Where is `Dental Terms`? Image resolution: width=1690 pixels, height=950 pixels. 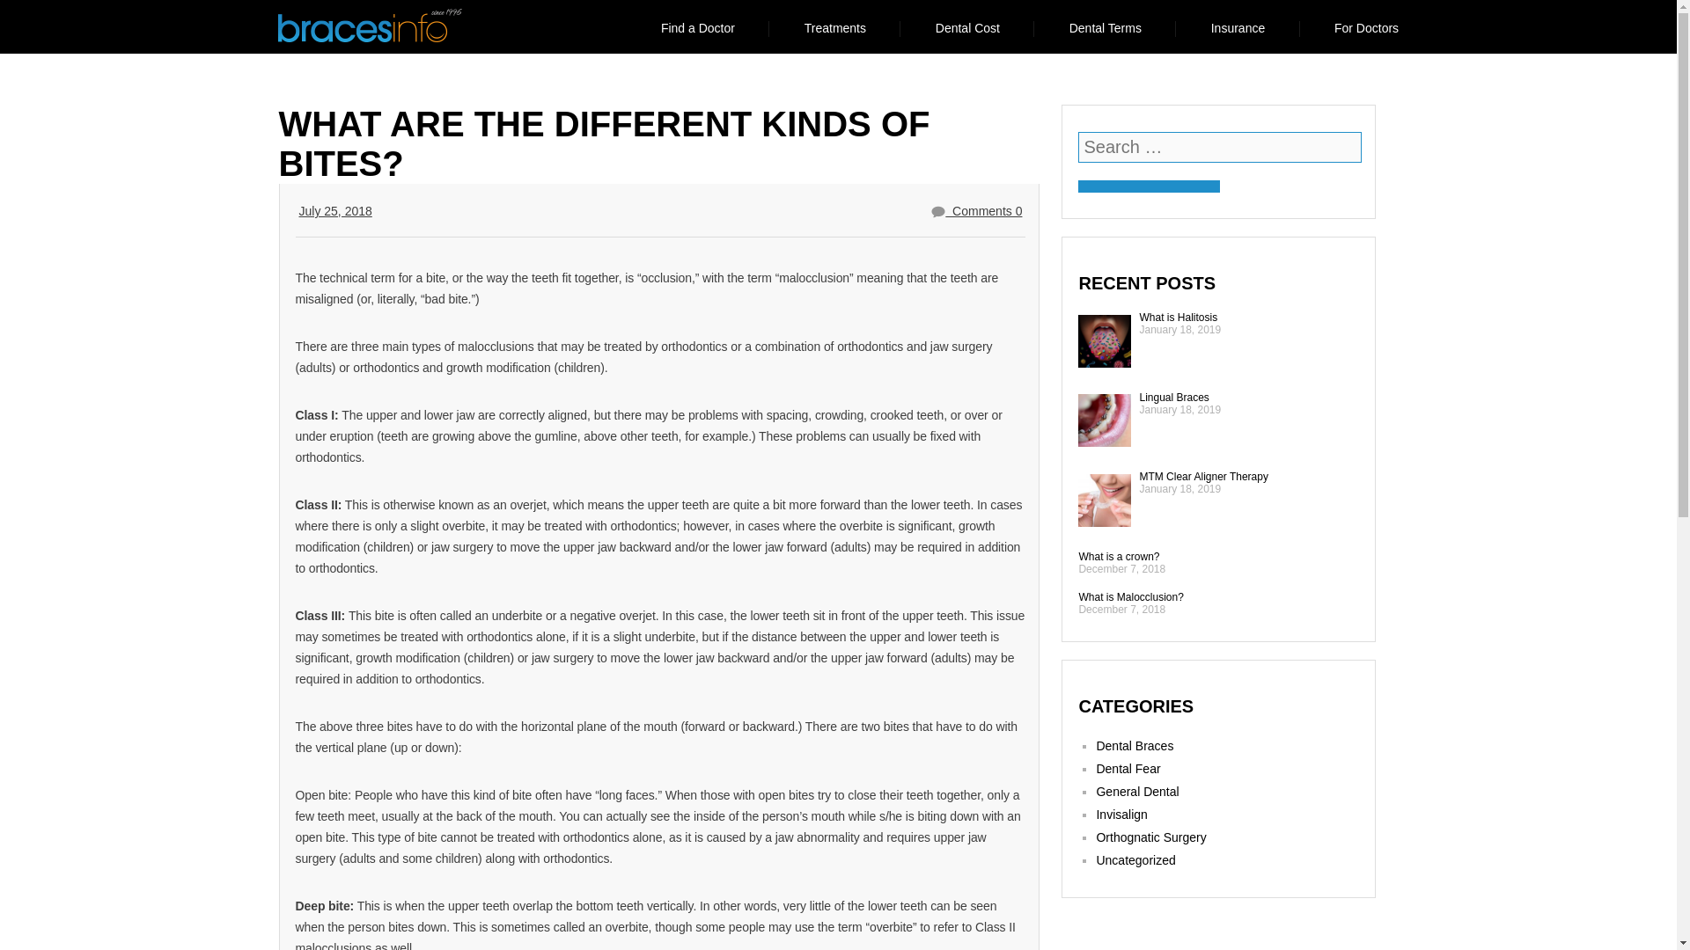
Dental Terms is located at coordinates (1106, 27).